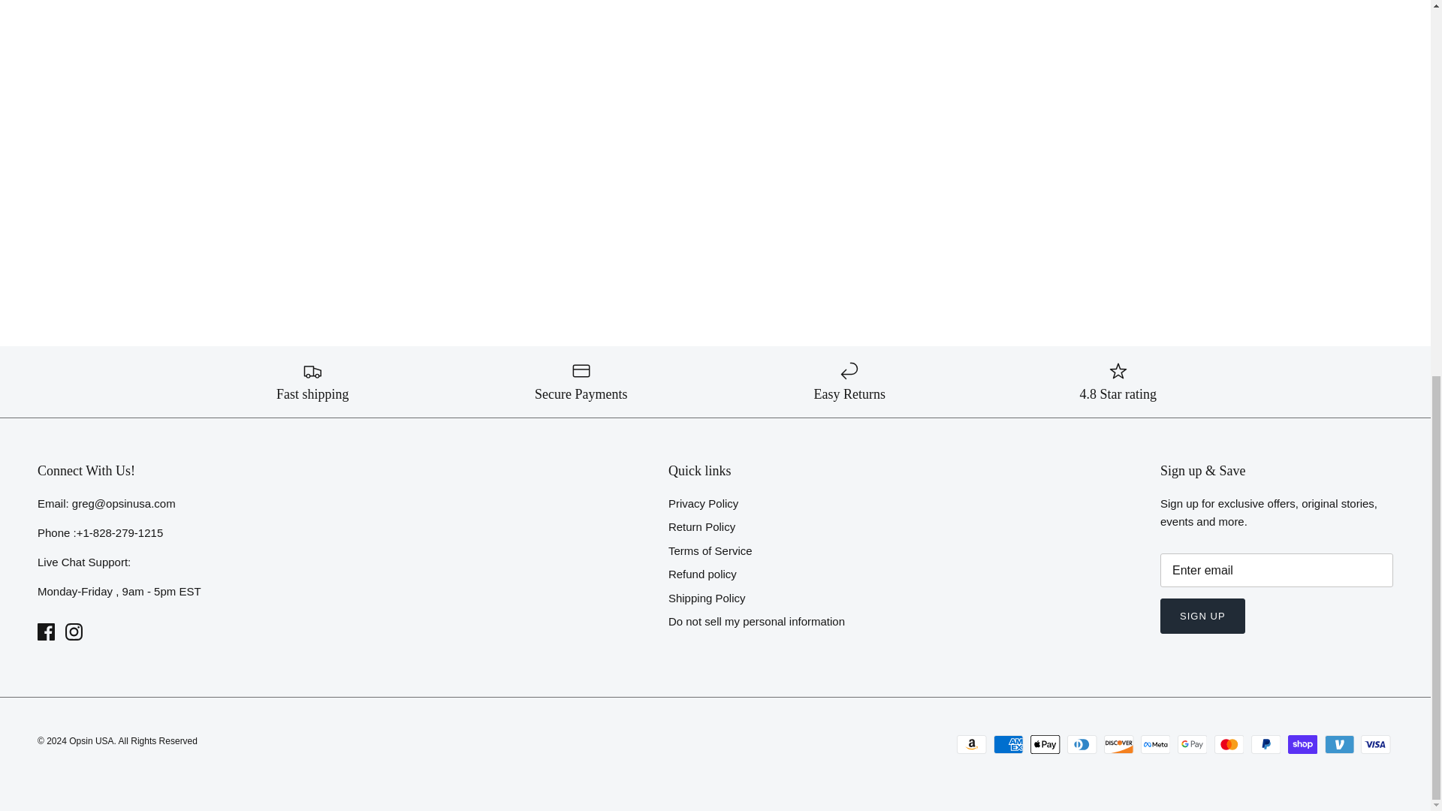  Describe the element at coordinates (45, 632) in the screenshot. I see `Facebook` at that location.